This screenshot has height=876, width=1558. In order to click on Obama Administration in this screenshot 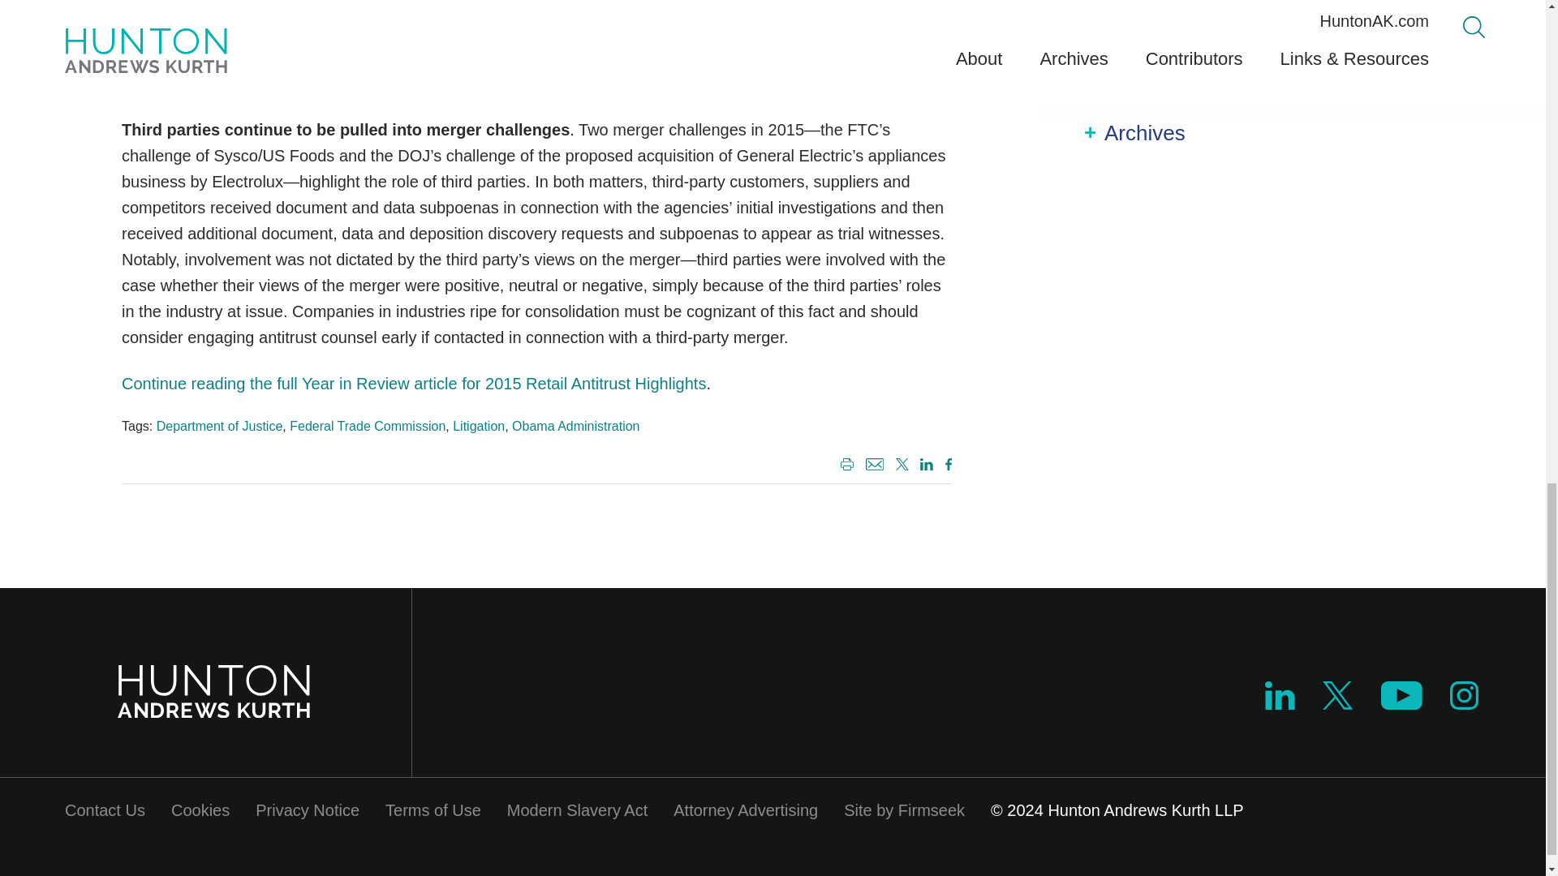, I will do `click(575, 426)`.